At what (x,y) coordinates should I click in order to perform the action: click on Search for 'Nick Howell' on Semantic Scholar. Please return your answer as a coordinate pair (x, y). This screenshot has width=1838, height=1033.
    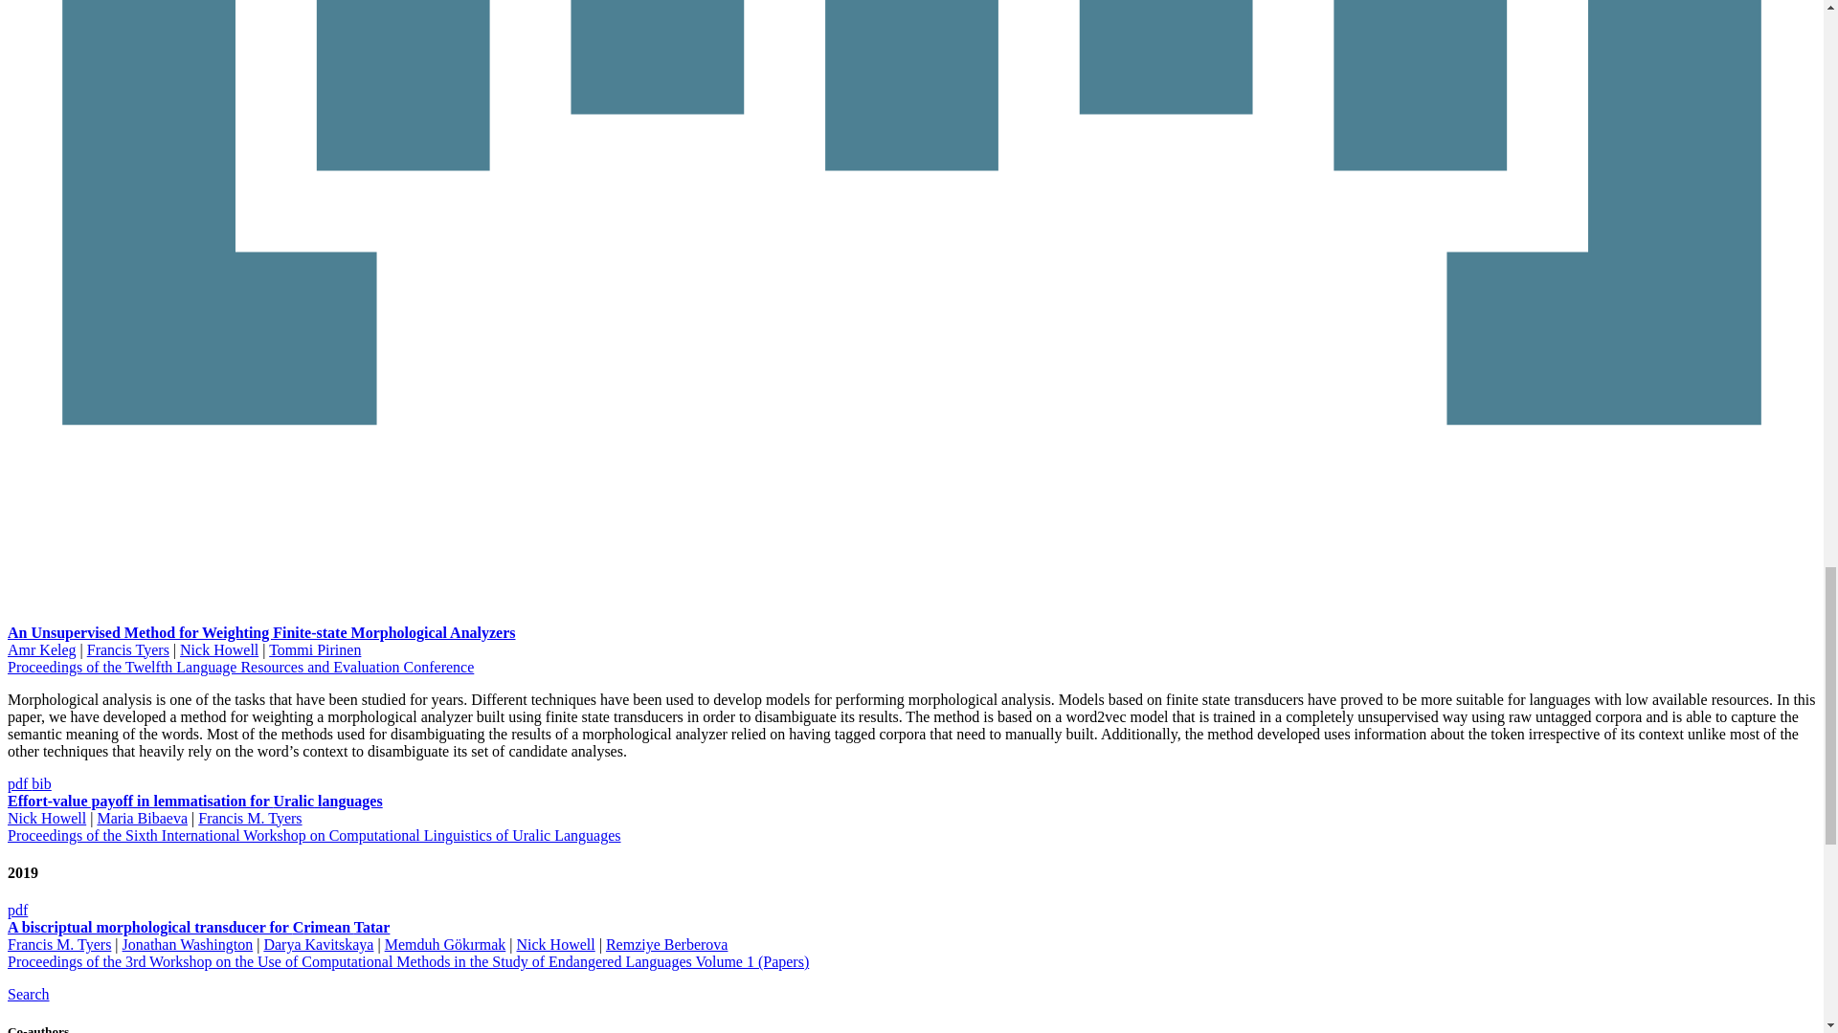
    Looking at the image, I should click on (28, 994).